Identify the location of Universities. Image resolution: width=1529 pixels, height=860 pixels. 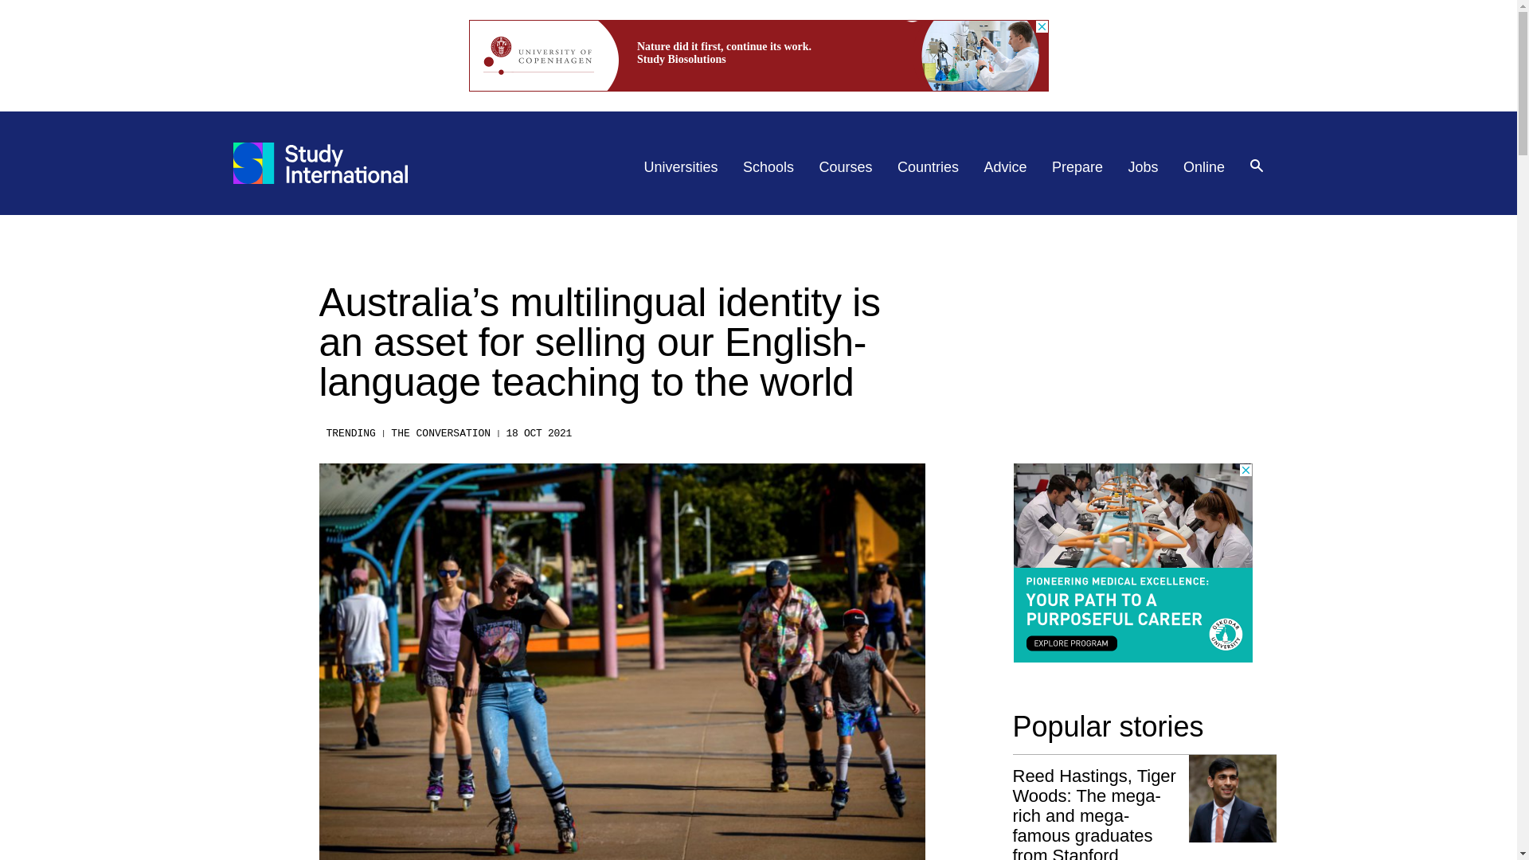
(681, 167).